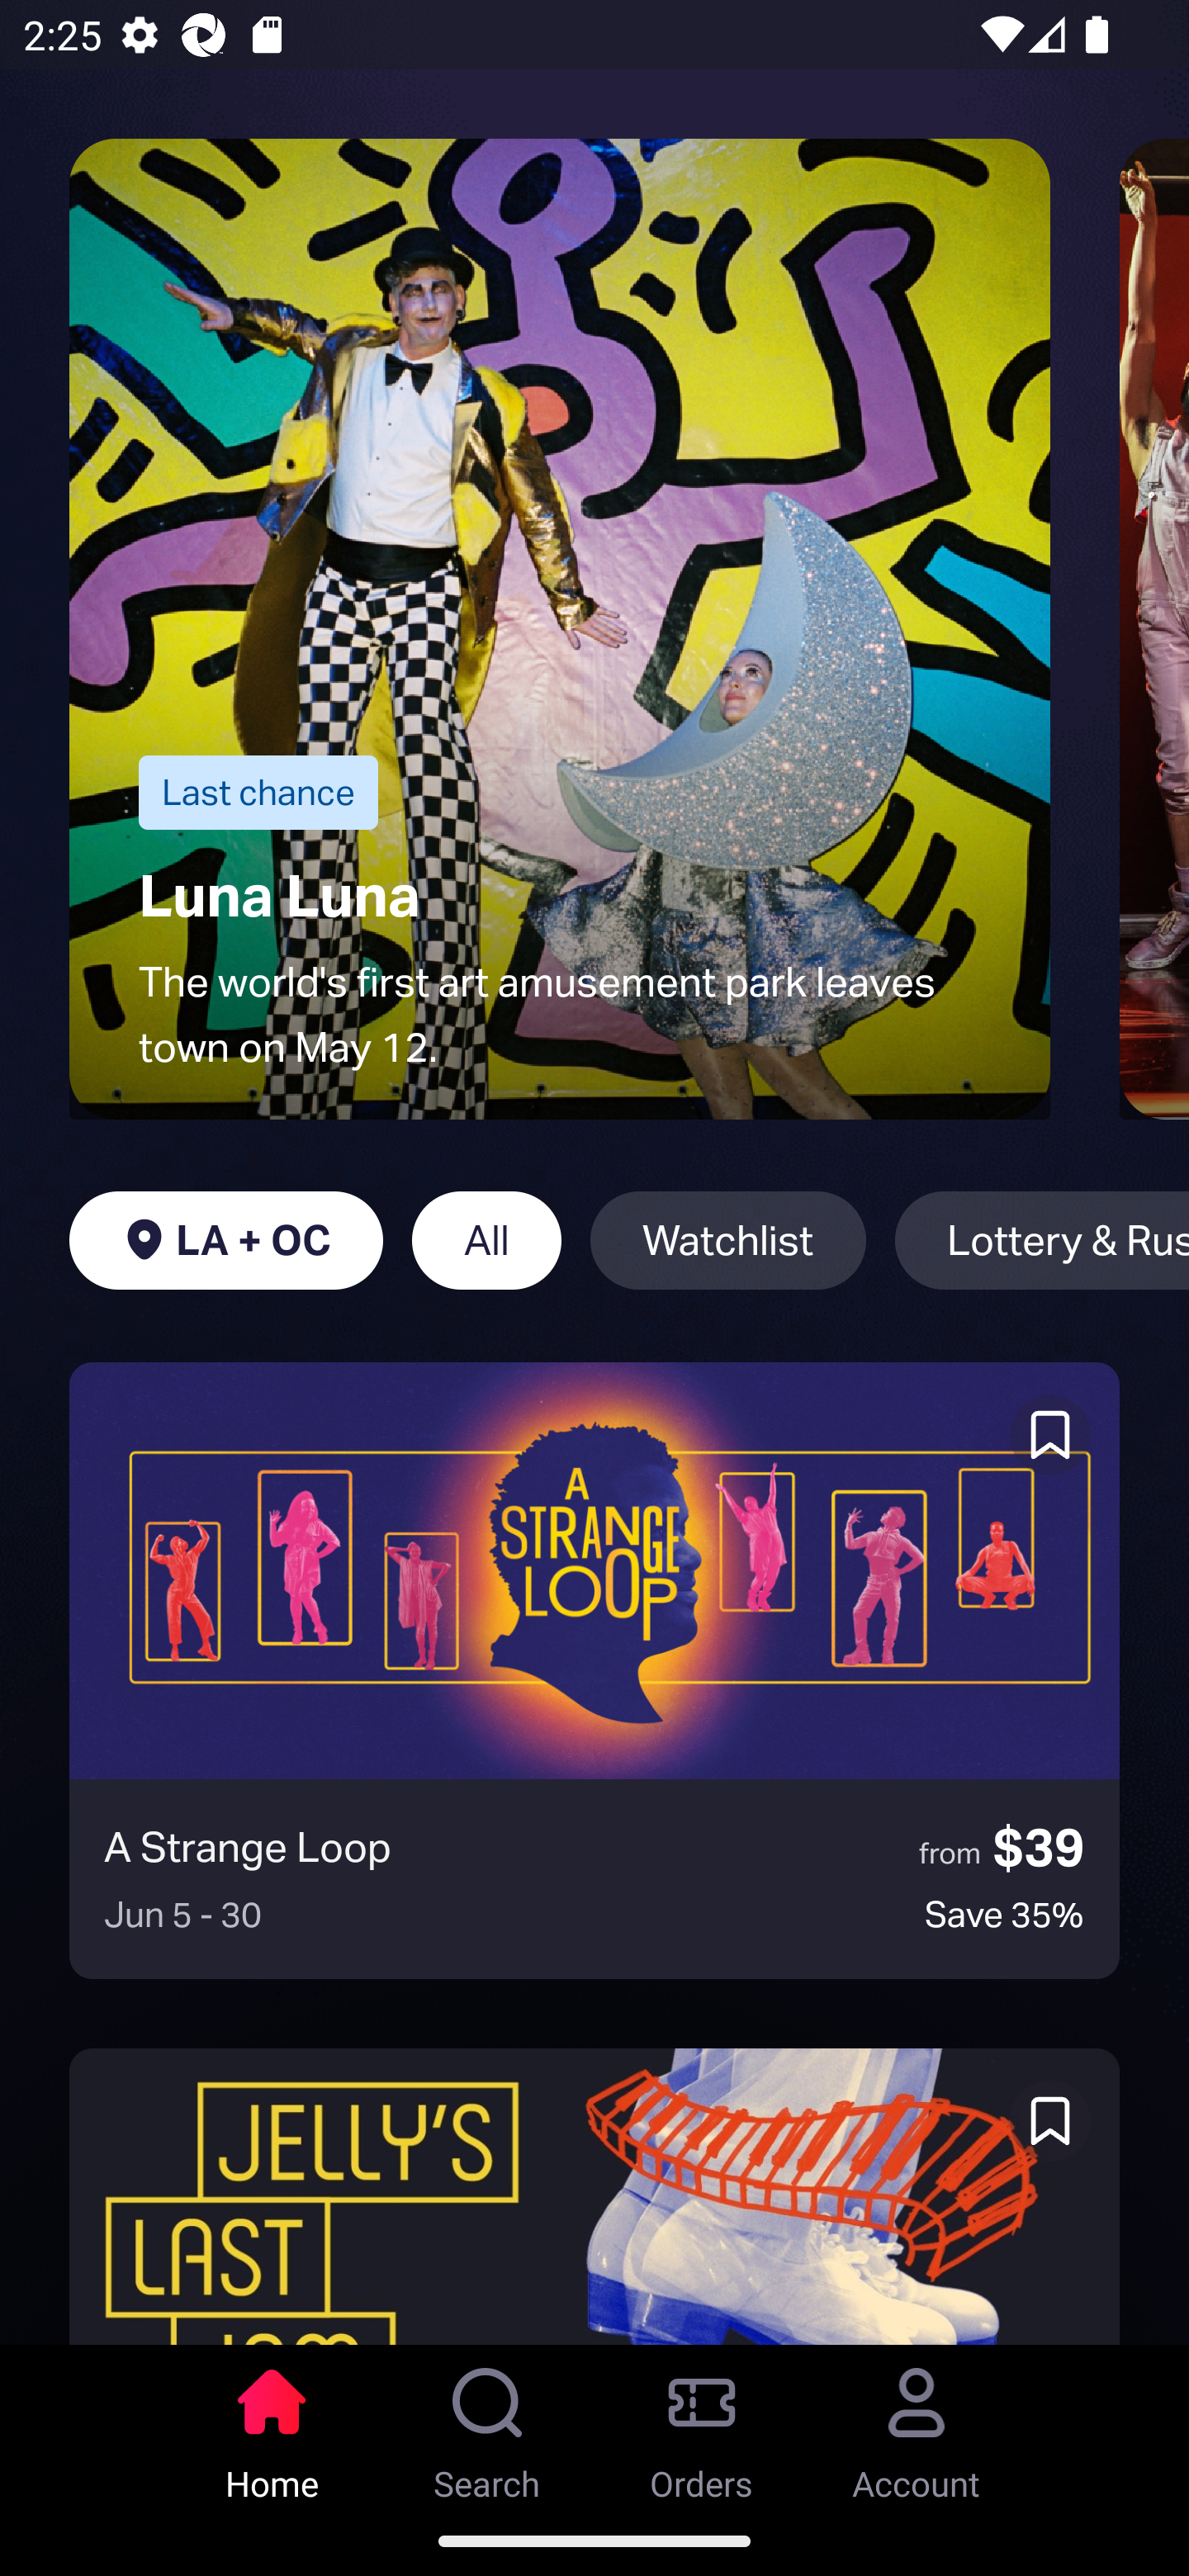 The image size is (1189, 2576). What do you see at coordinates (917, 2425) in the screenshot?
I see `Account` at bounding box center [917, 2425].